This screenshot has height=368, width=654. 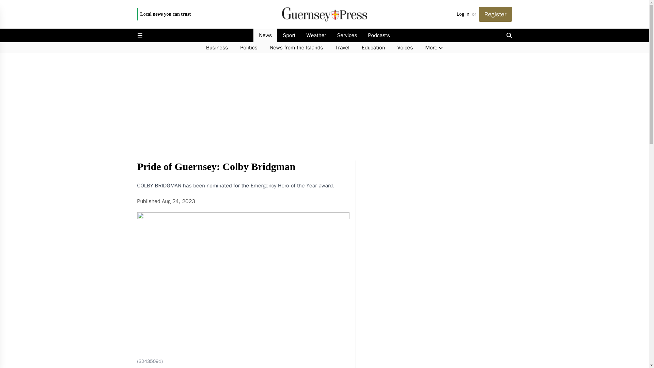 What do you see at coordinates (495, 14) in the screenshot?
I see `Register` at bounding box center [495, 14].